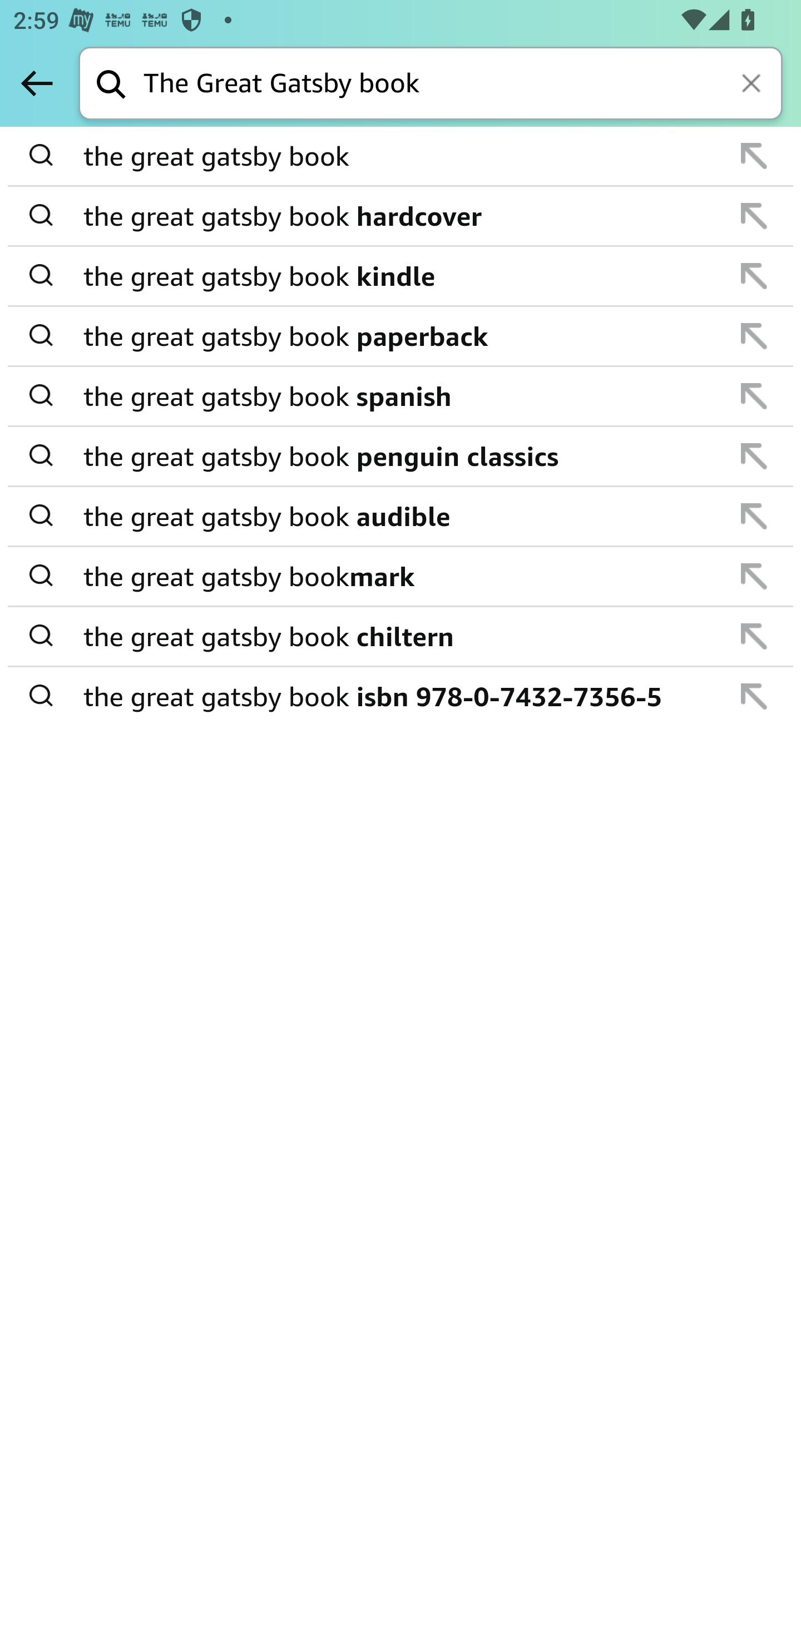  Describe the element at coordinates (754, 155) in the screenshot. I see `append suggestion` at that location.